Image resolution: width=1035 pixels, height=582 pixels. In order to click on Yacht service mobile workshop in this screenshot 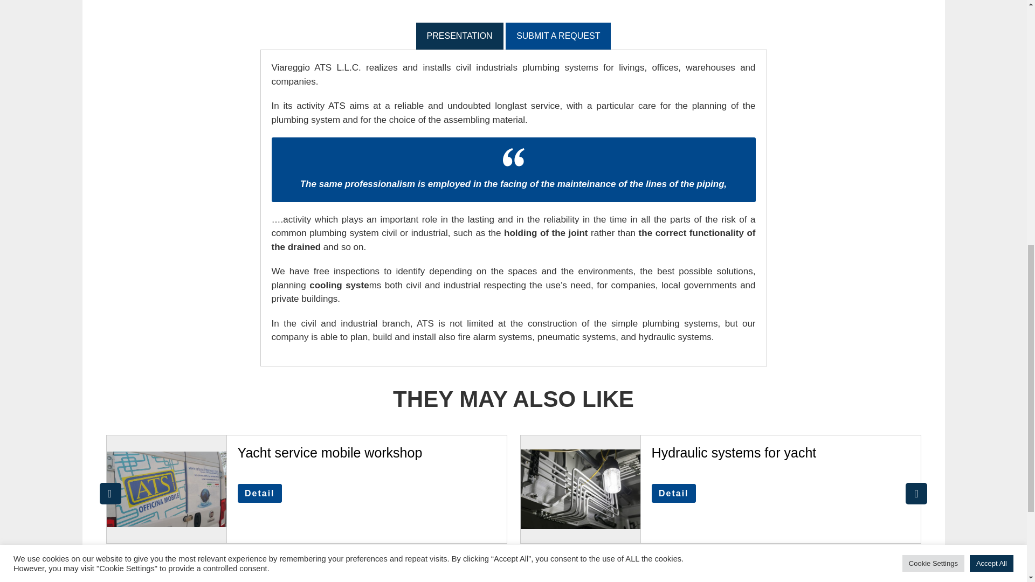, I will do `click(330, 453)`.